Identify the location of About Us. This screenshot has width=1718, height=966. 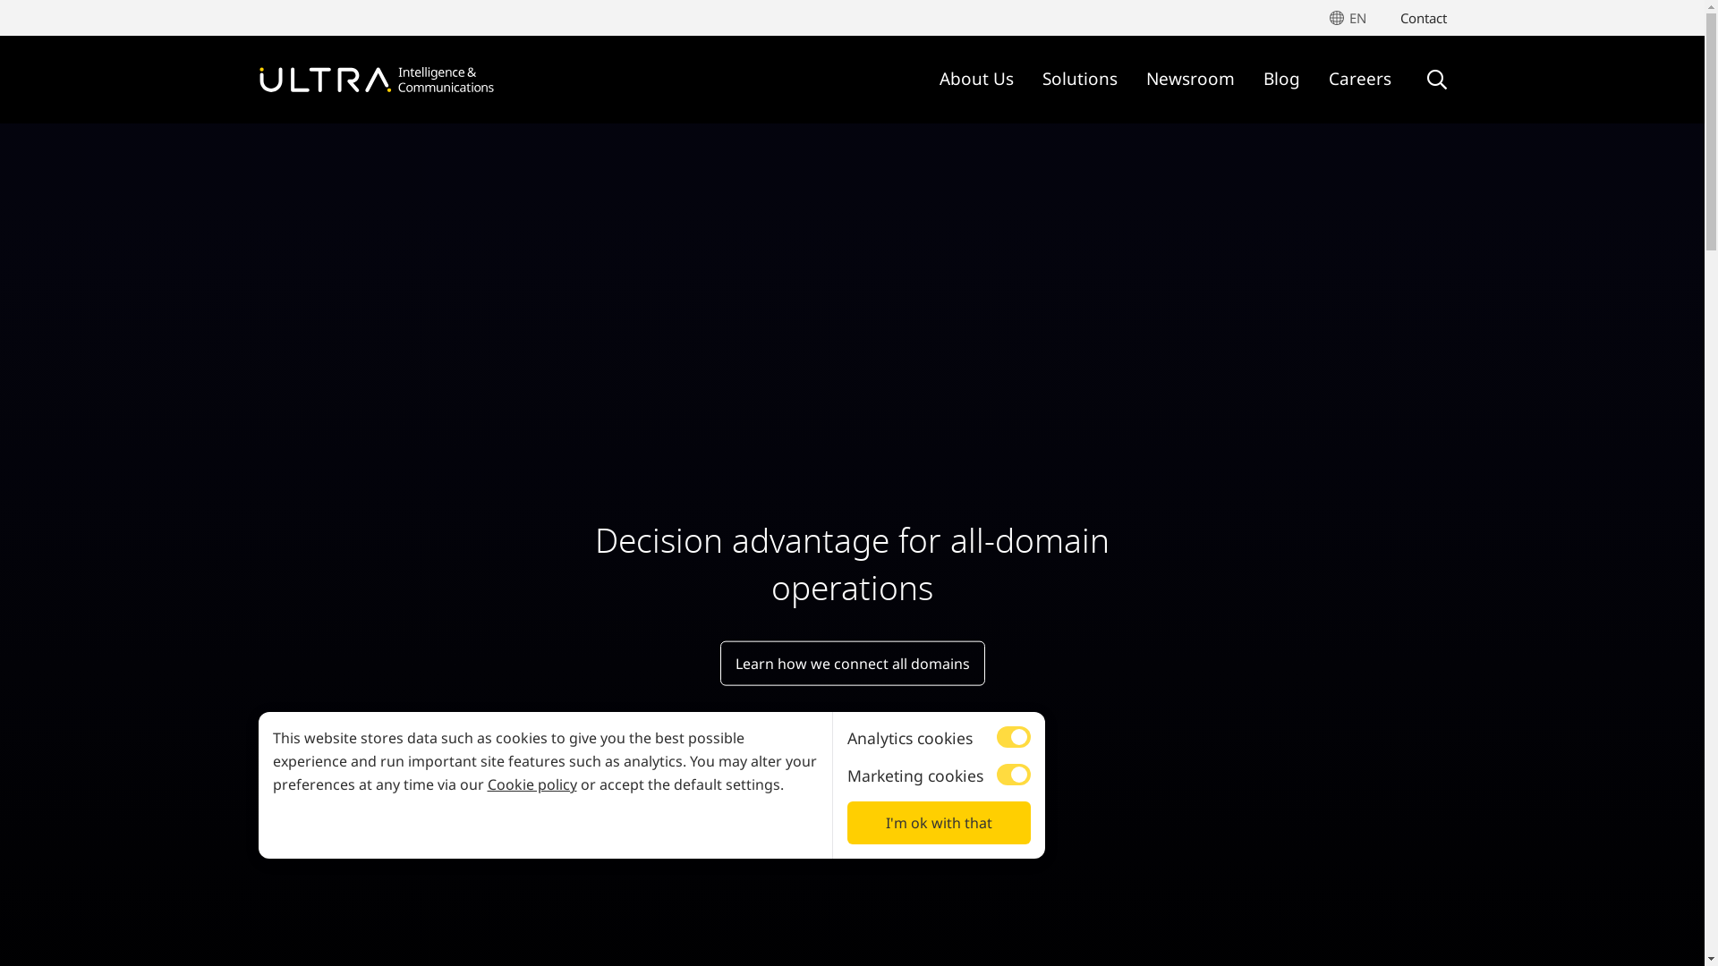
(977, 80).